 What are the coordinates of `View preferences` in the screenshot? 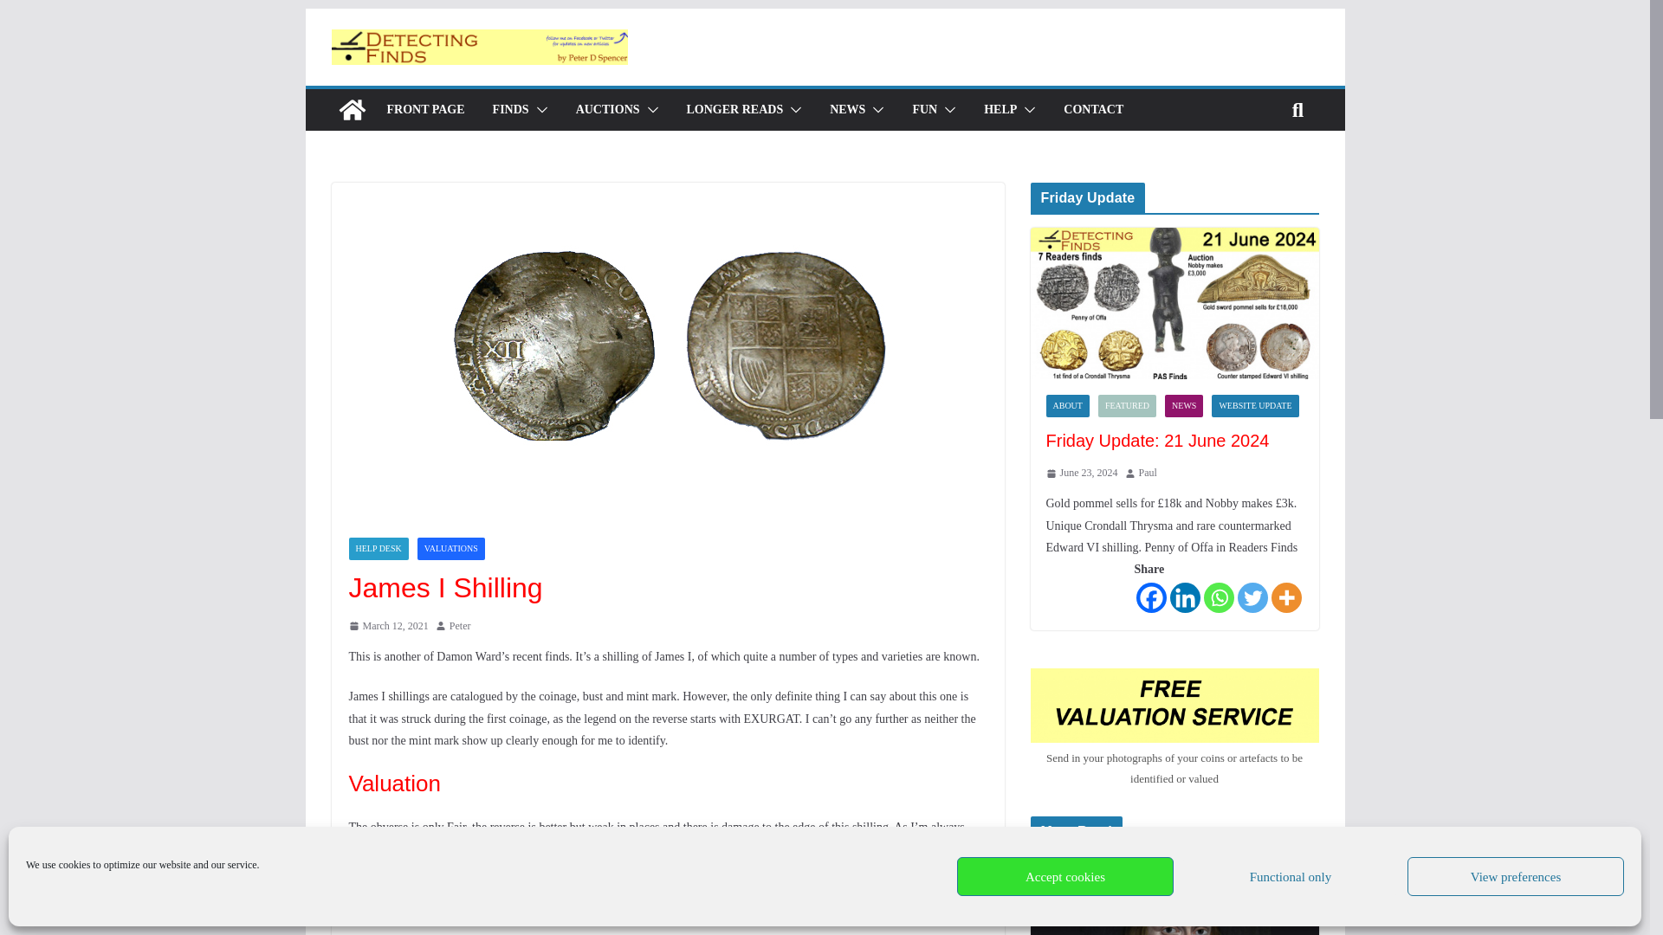 It's located at (1516, 876).